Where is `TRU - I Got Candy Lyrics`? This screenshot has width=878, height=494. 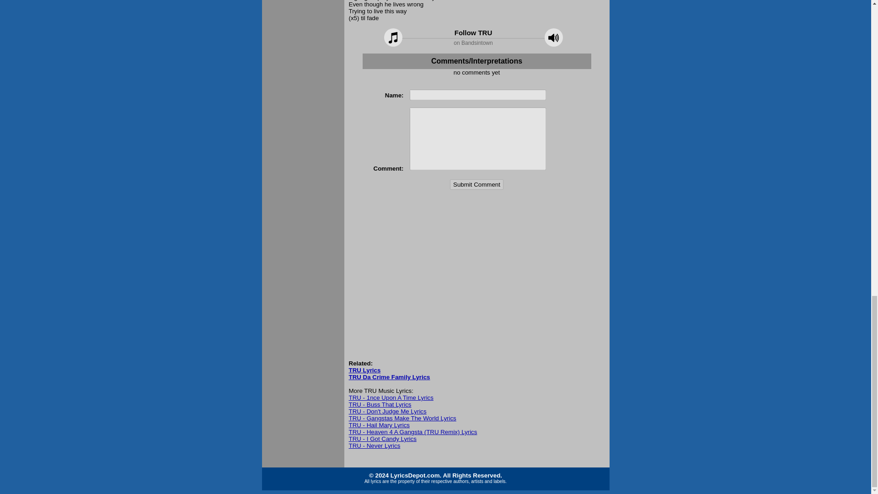
TRU - I Got Candy Lyrics is located at coordinates (382, 438).